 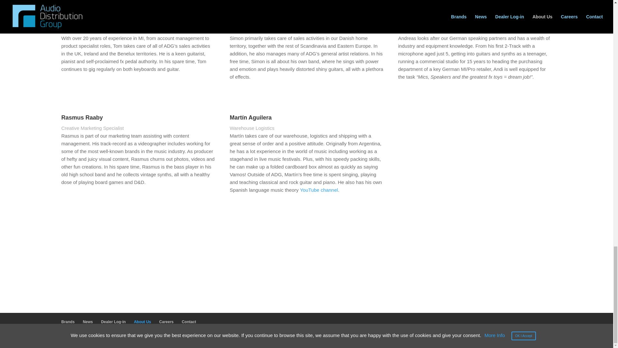 I want to click on Contact, so click(x=189, y=322).